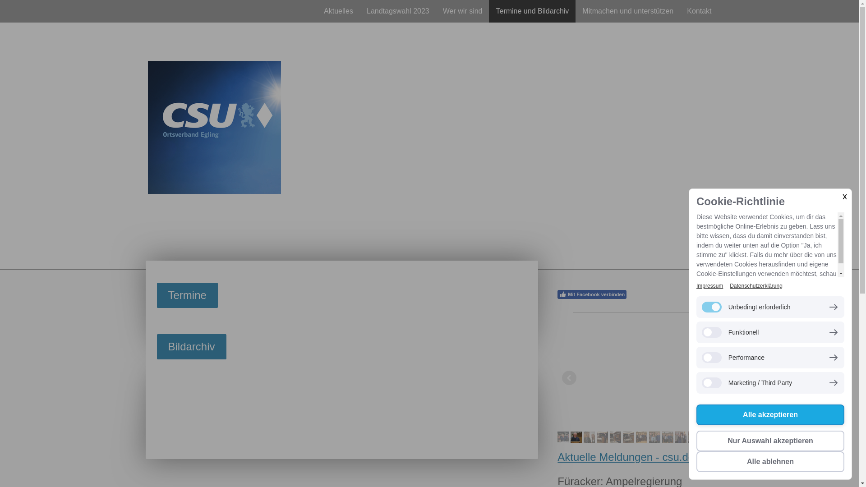  What do you see at coordinates (398, 11) in the screenshot?
I see `Landtagswahl 2023` at bounding box center [398, 11].